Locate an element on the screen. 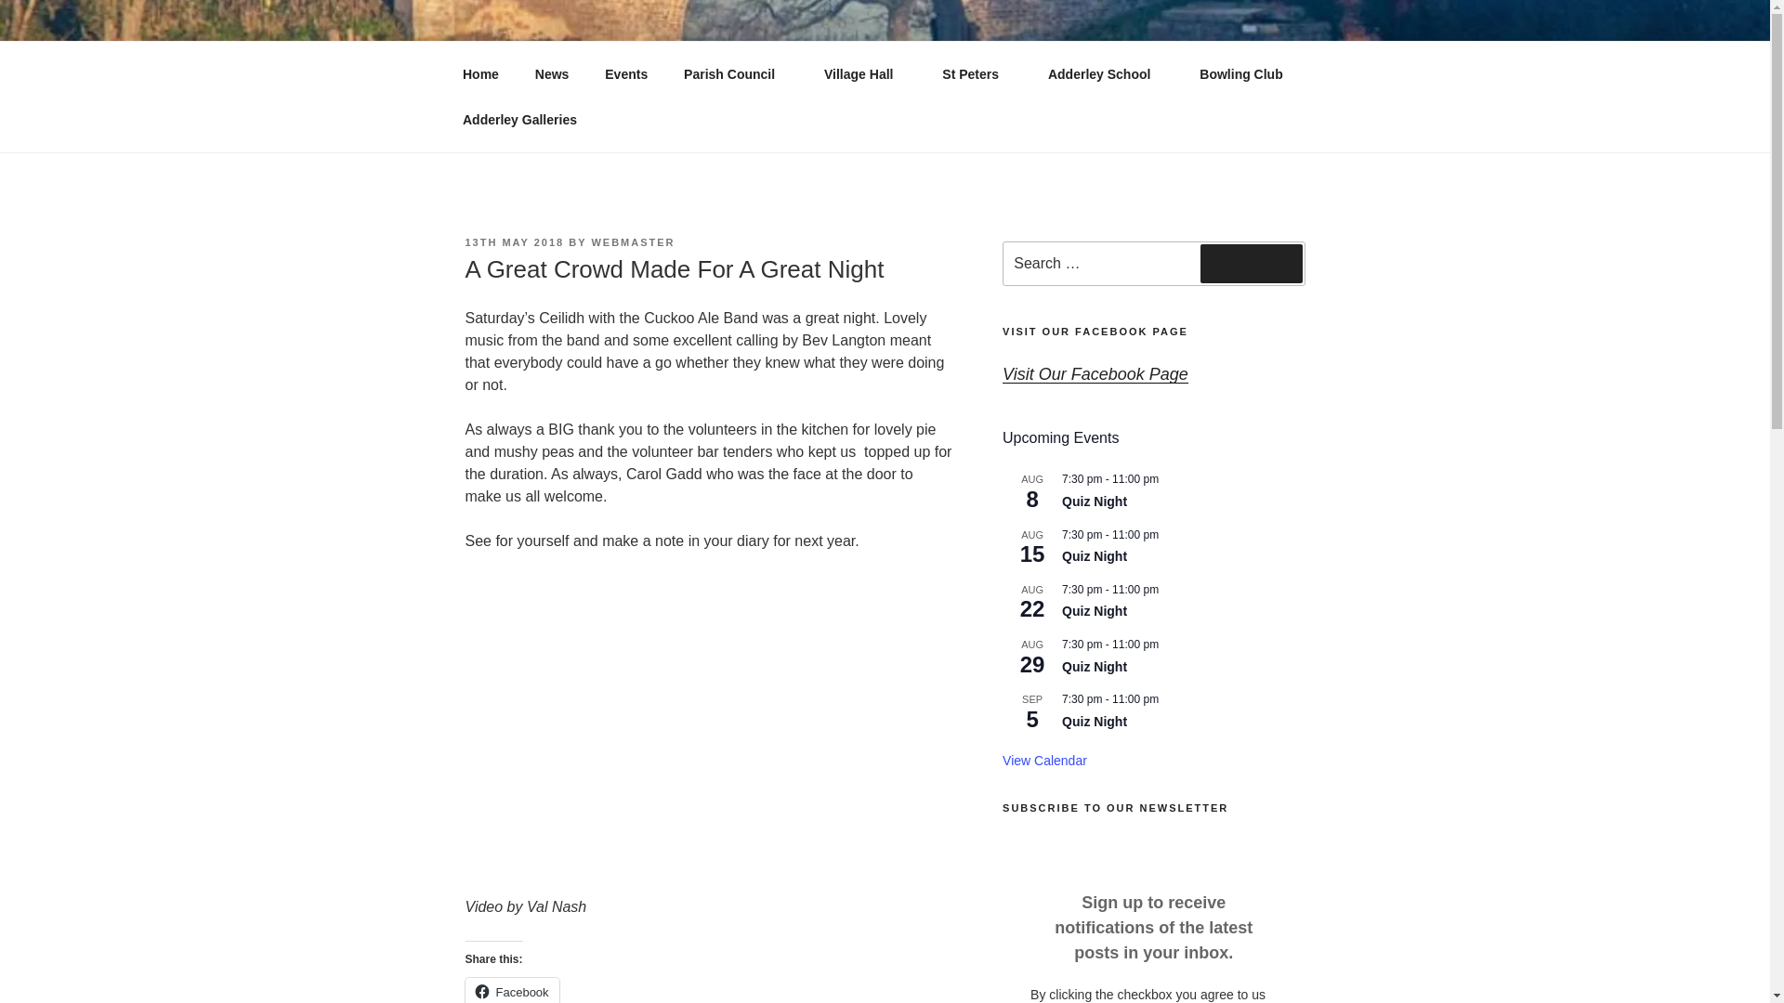 The width and height of the screenshot is (1784, 1003). Events is located at coordinates (626, 74).